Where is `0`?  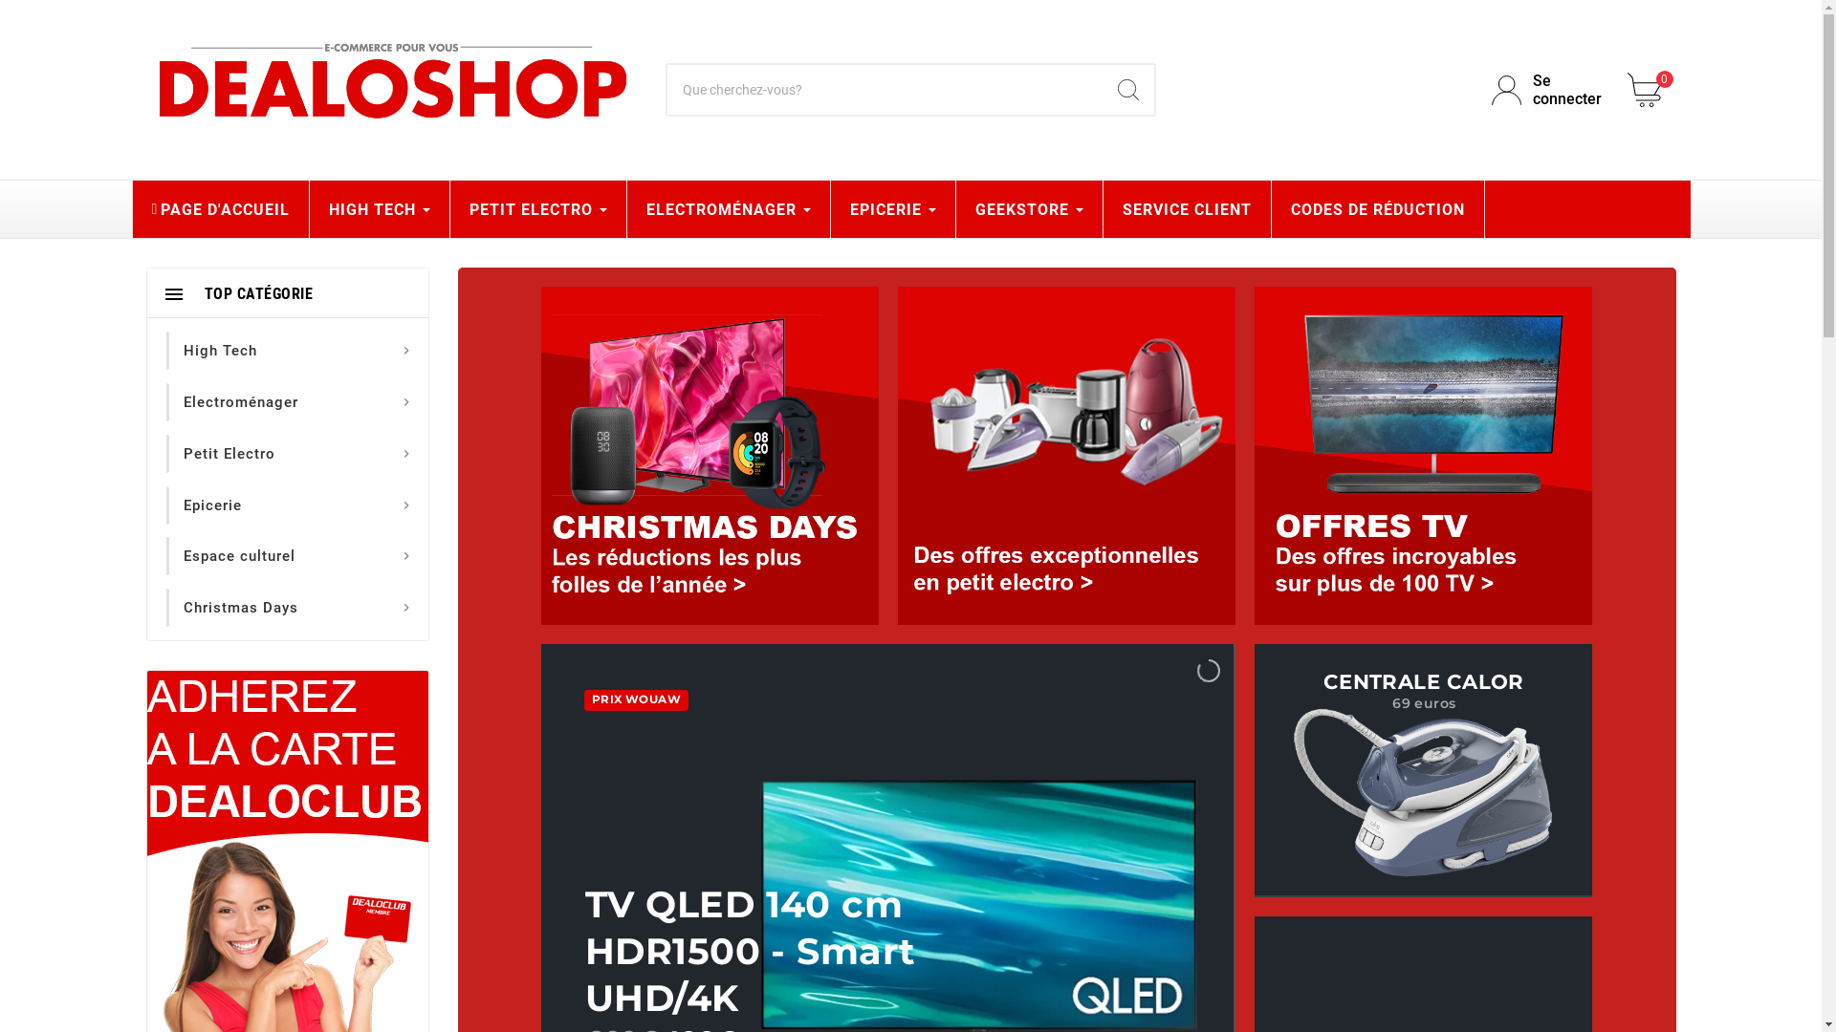
0 is located at coordinates (1651, 90).